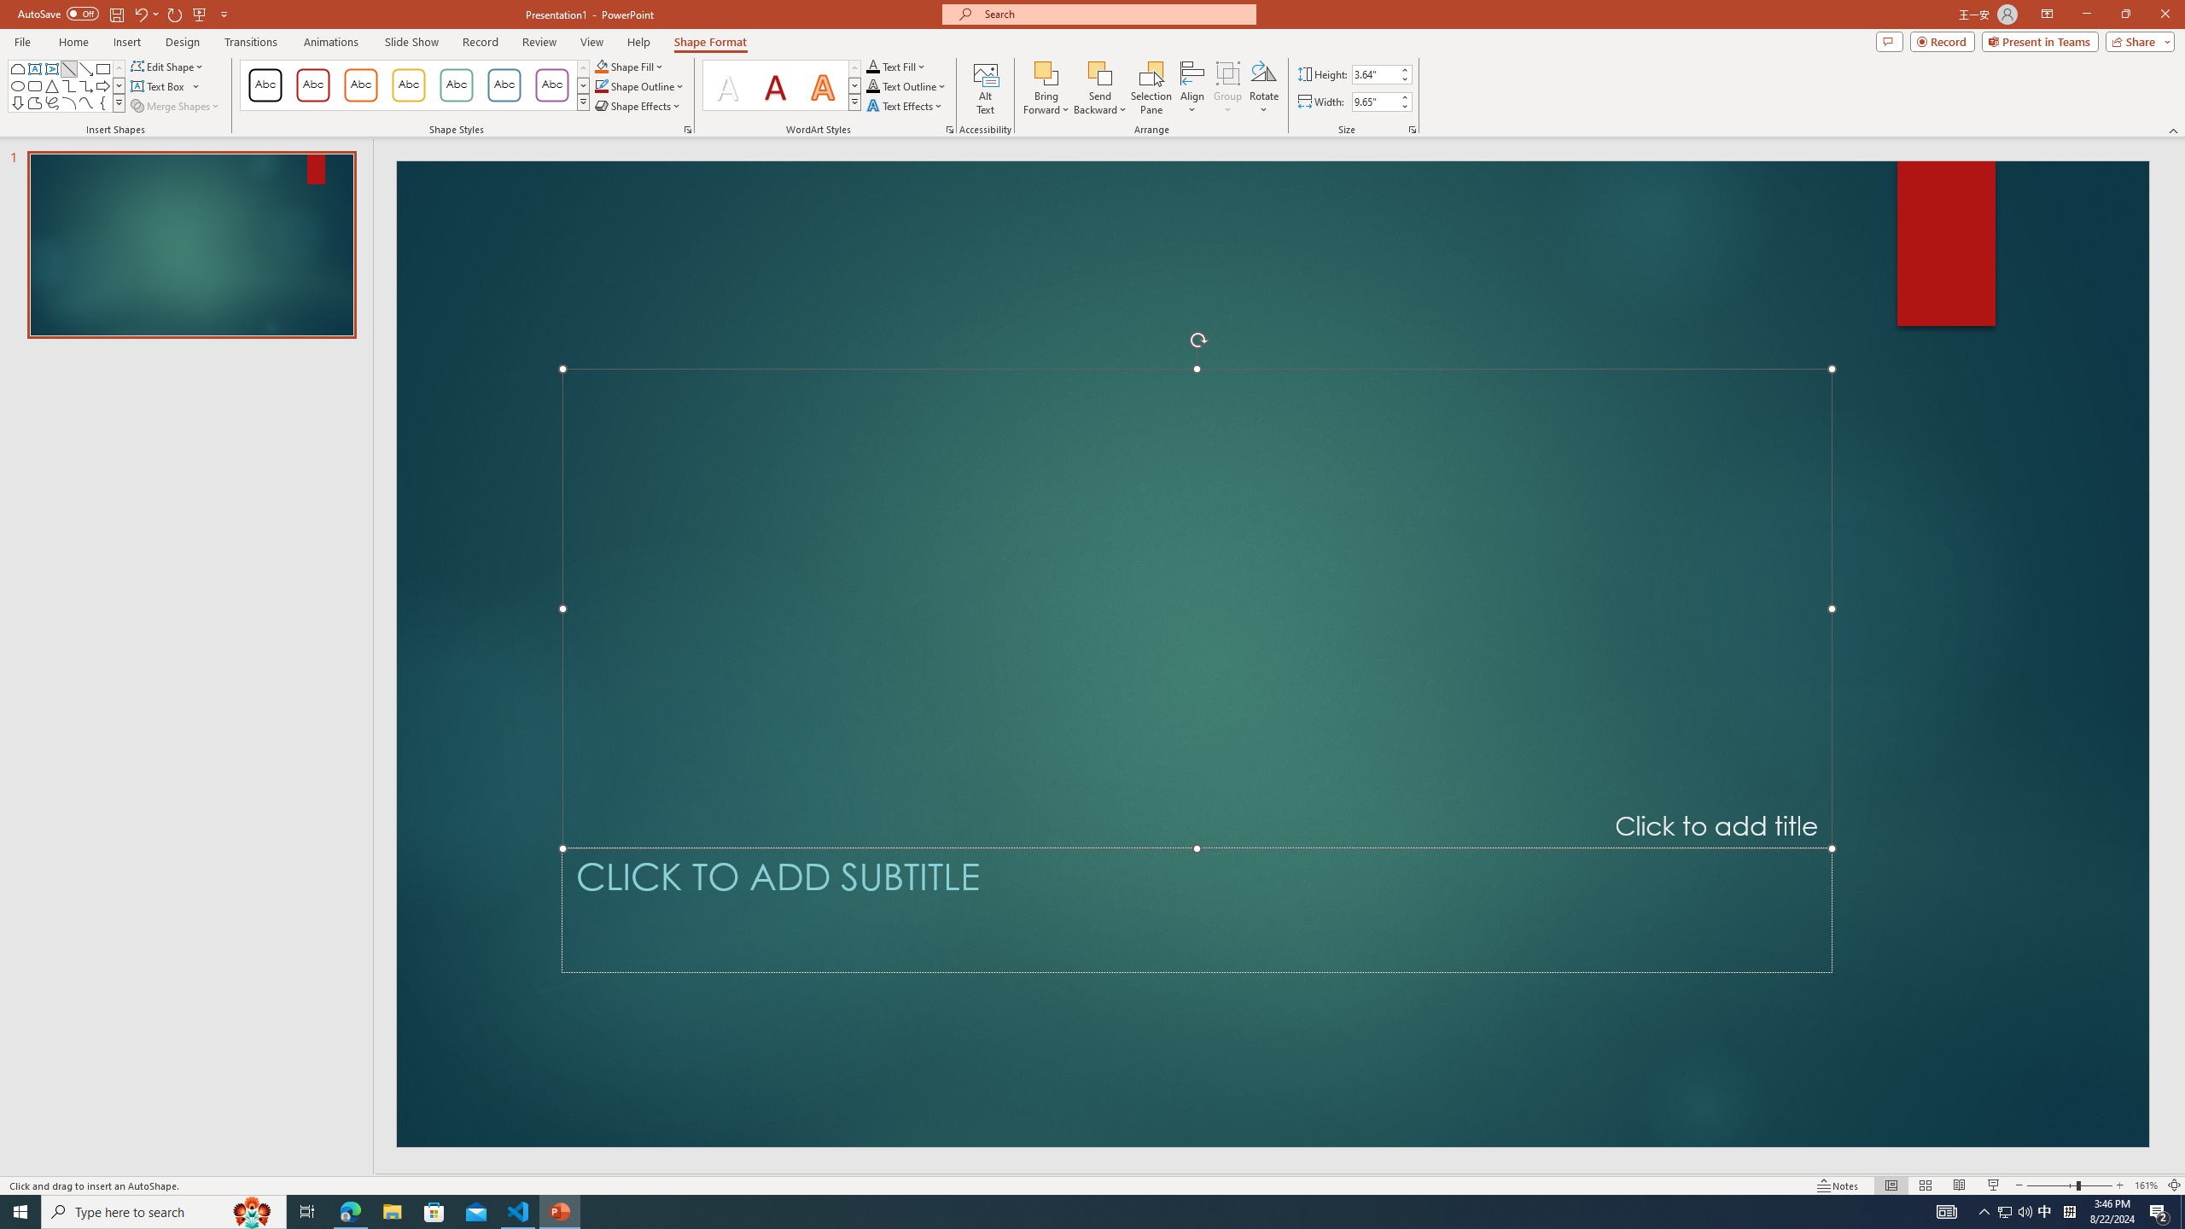 The height and width of the screenshot is (1229, 2185). Describe the element at coordinates (34, 68) in the screenshot. I see `Text Box` at that location.